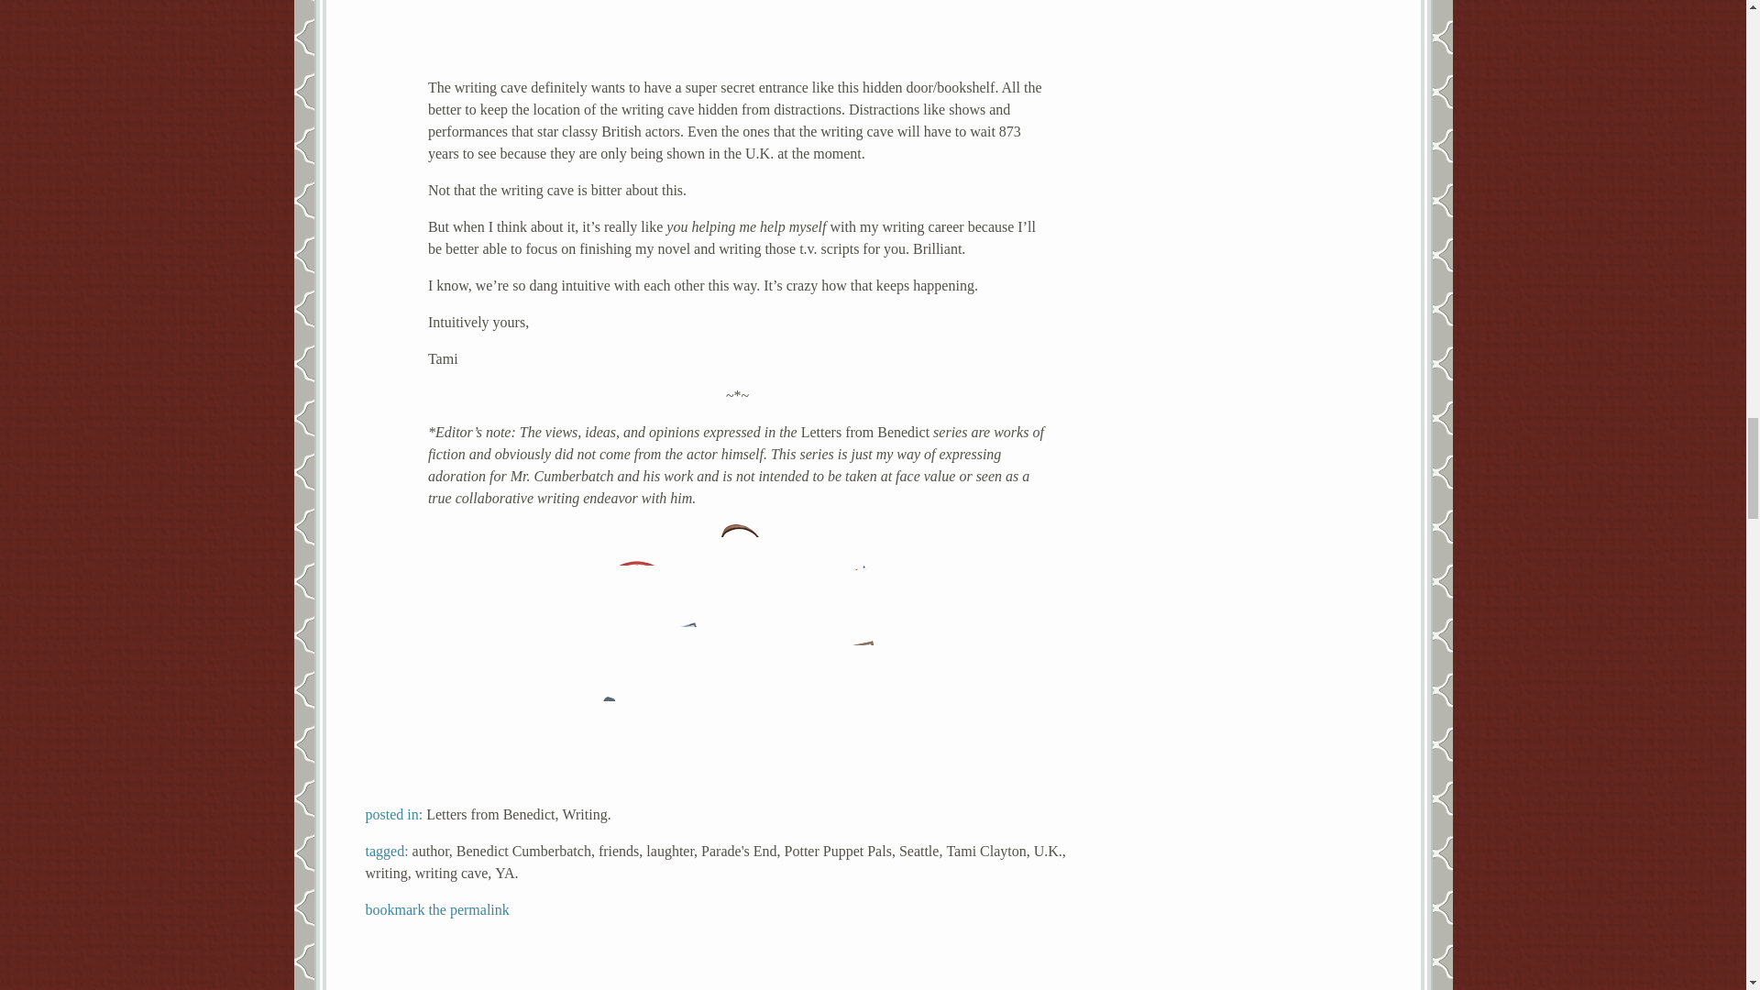 The image size is (1760, 990). Describe the element at coordinates (738, 851) in the screenshot. I see `Parade's End` at that location.